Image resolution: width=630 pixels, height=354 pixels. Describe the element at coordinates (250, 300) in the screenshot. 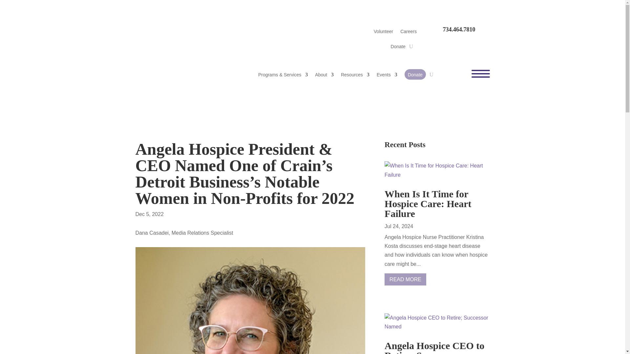

I see `Marti-Coplai-400` at that location.